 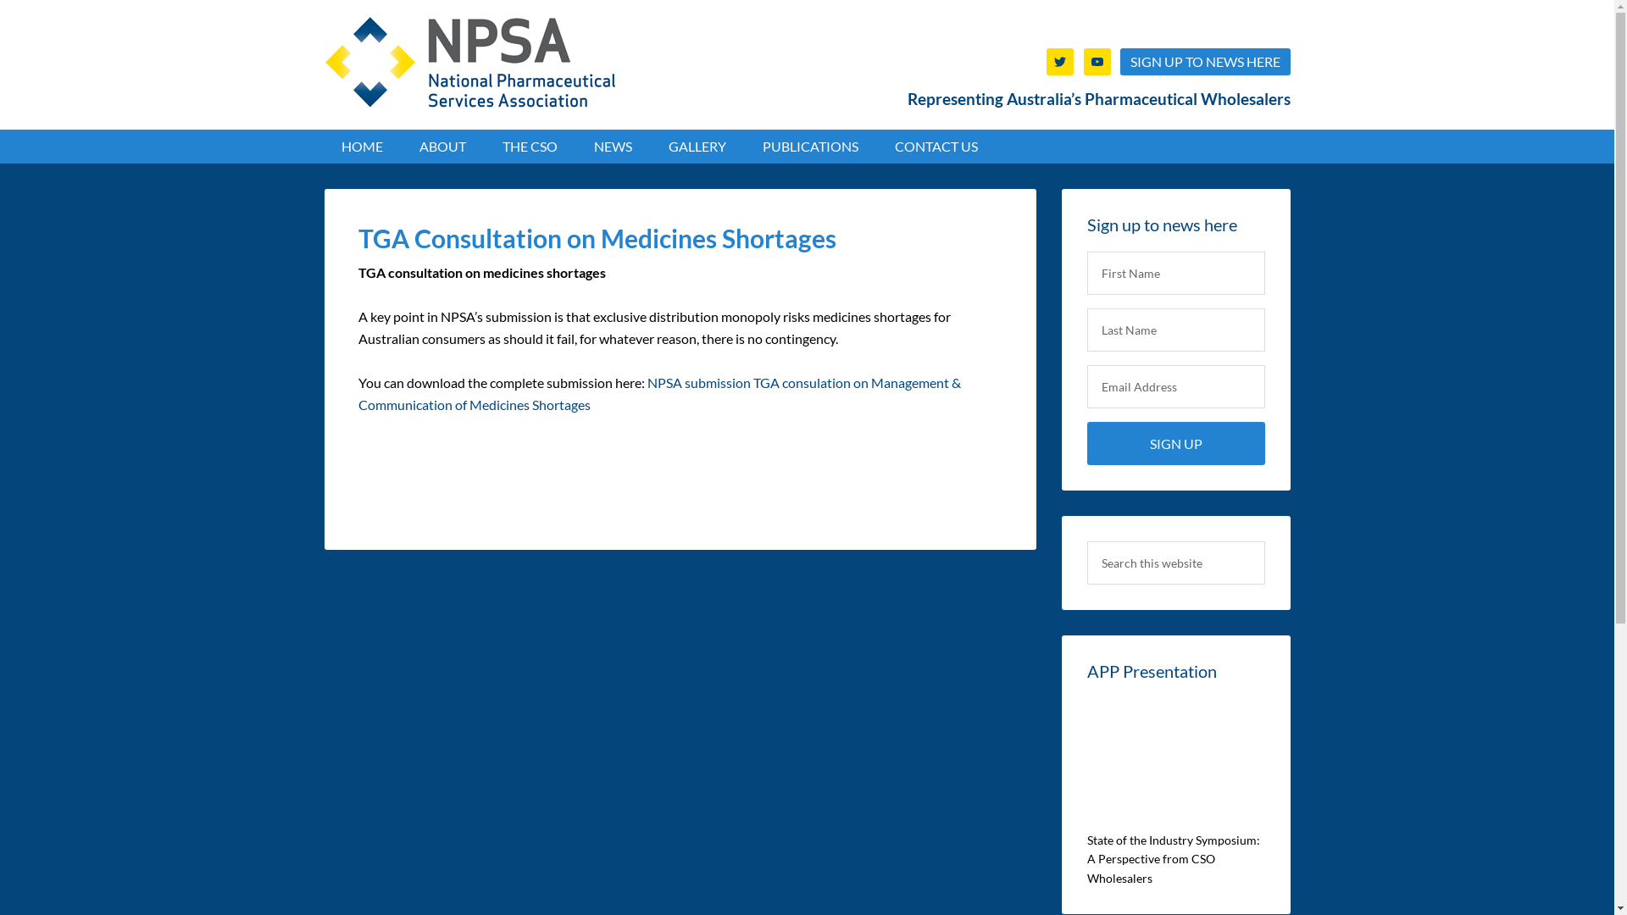 I want to click on ABOUT, so click(x=442, y=147).